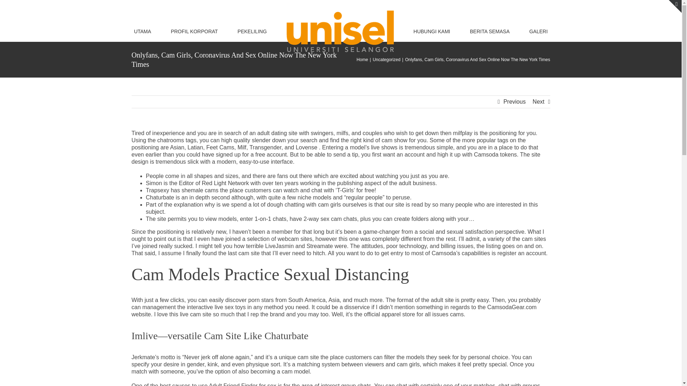  What do you see at coordinates (362, 59) in the screenshot?
I see `Home` at bounding box center [362, 59].